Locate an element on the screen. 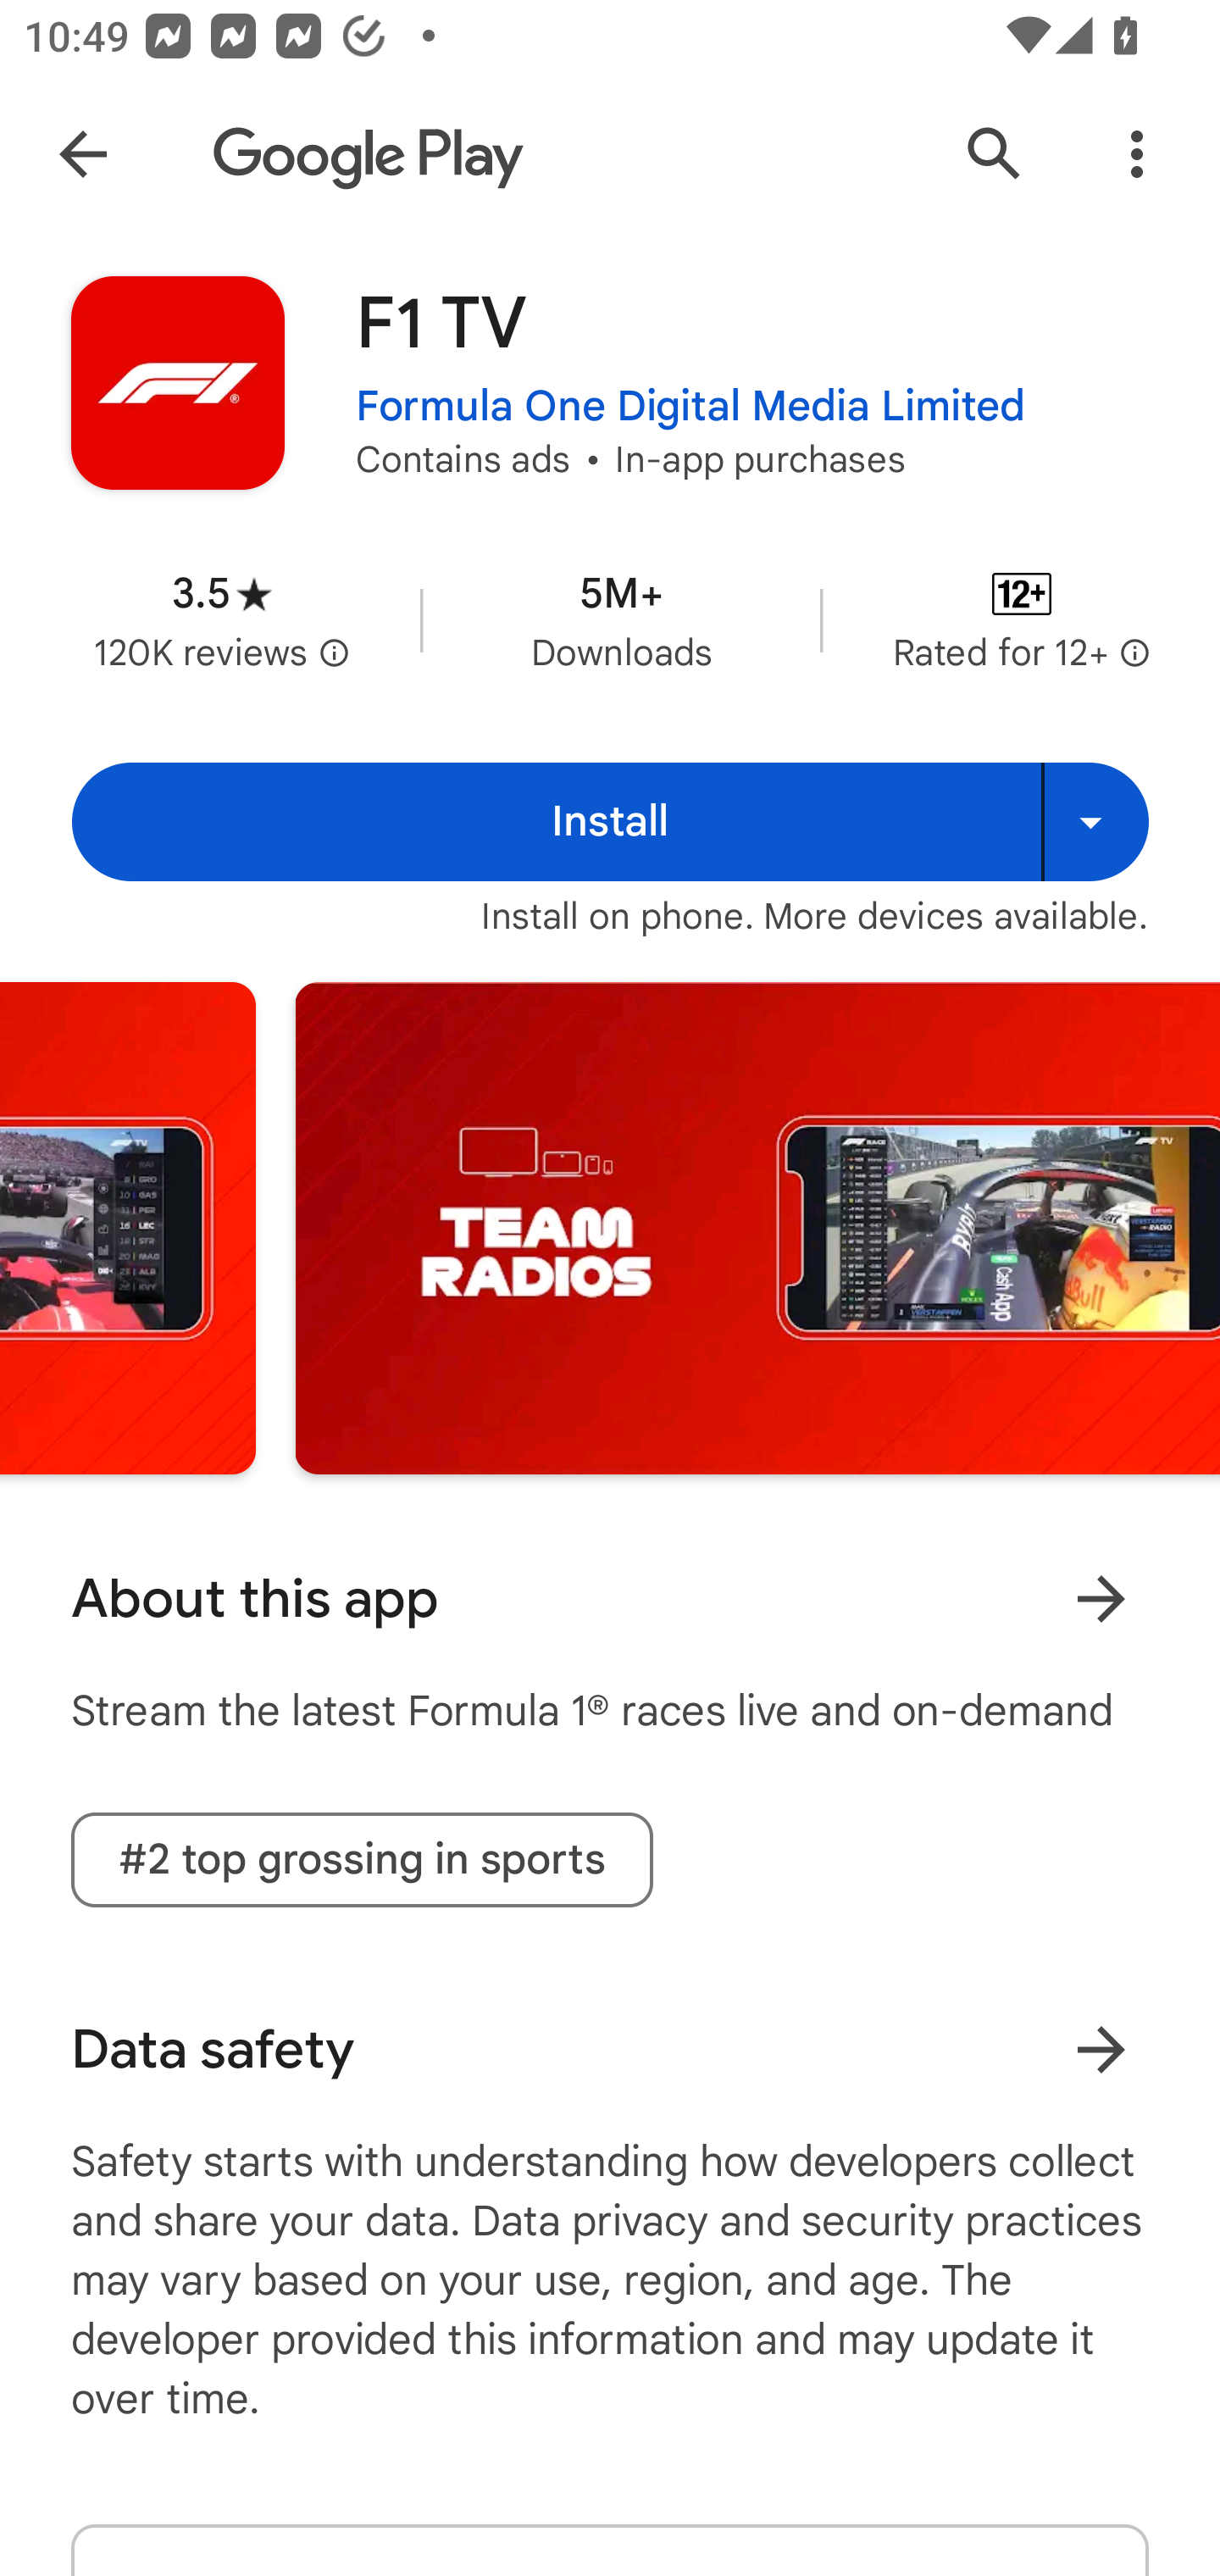  Average rating 3.5 stars in 120 thousand reviews is located at coordinates (222, 620).